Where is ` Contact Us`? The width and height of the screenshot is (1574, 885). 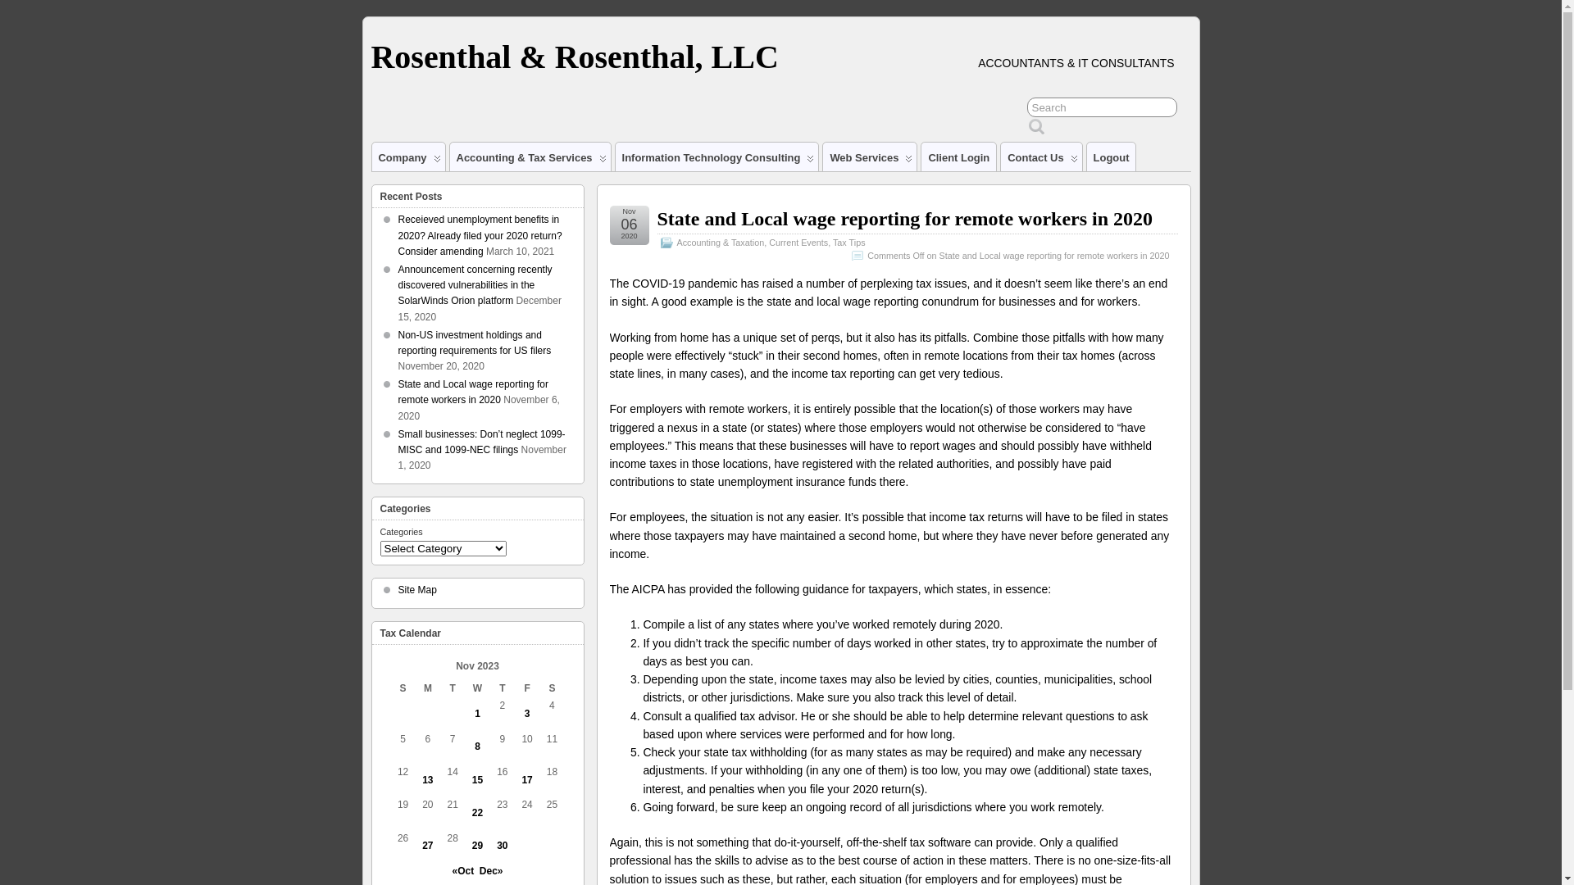
 Contact Us is located at coordinates (1041, 157).